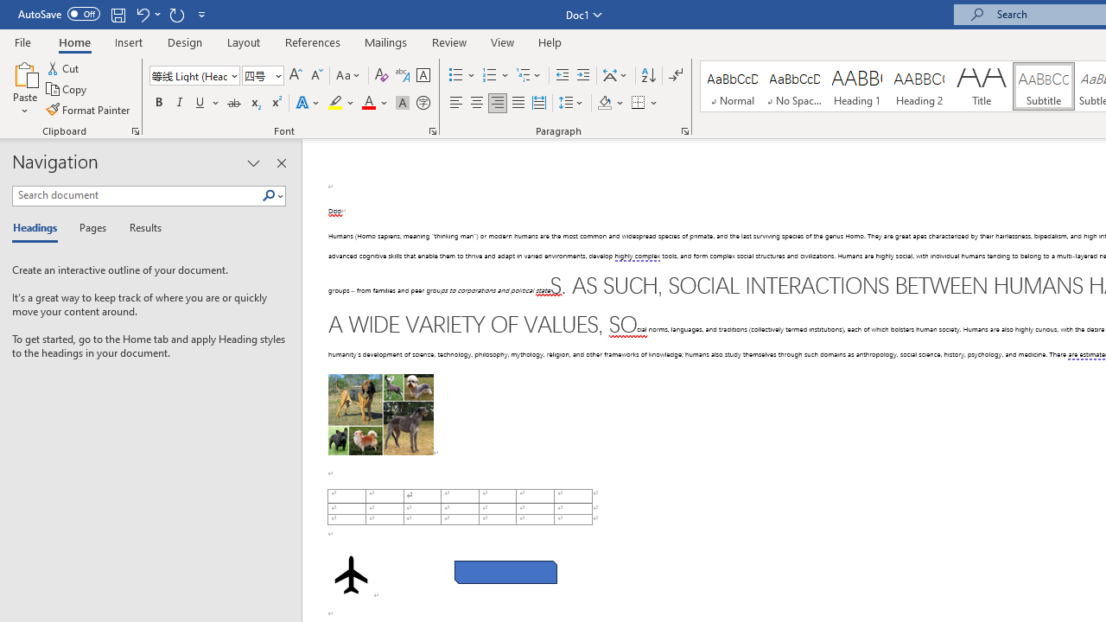 This screenshot has width=1106, height=622. What do you see at coordinates (918, 86) in the screenshot?
I see `Heading 2` at bounding box center [918, 86].